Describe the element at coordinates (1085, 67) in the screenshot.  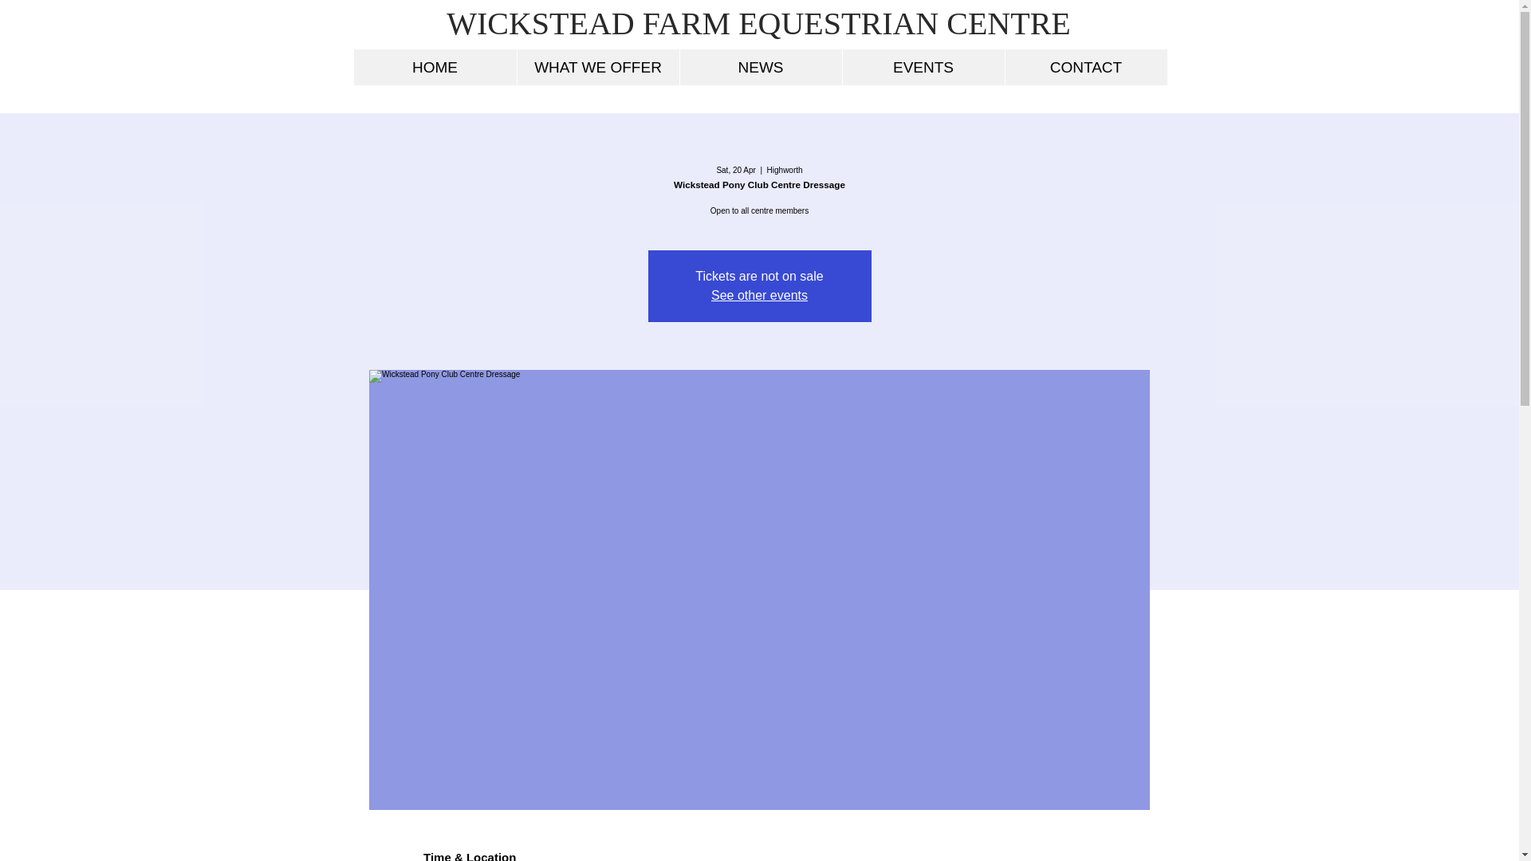
I see `CONTACT` at that location.